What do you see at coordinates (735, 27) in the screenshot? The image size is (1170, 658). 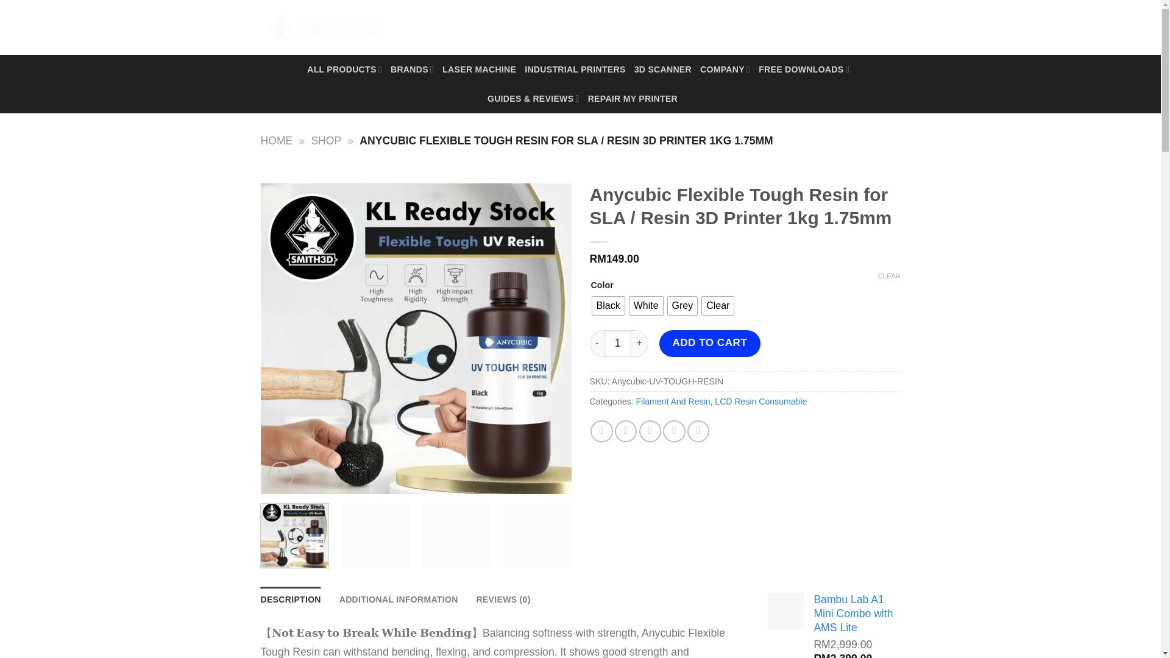 I see `Search` at bounding box center [735, 27].